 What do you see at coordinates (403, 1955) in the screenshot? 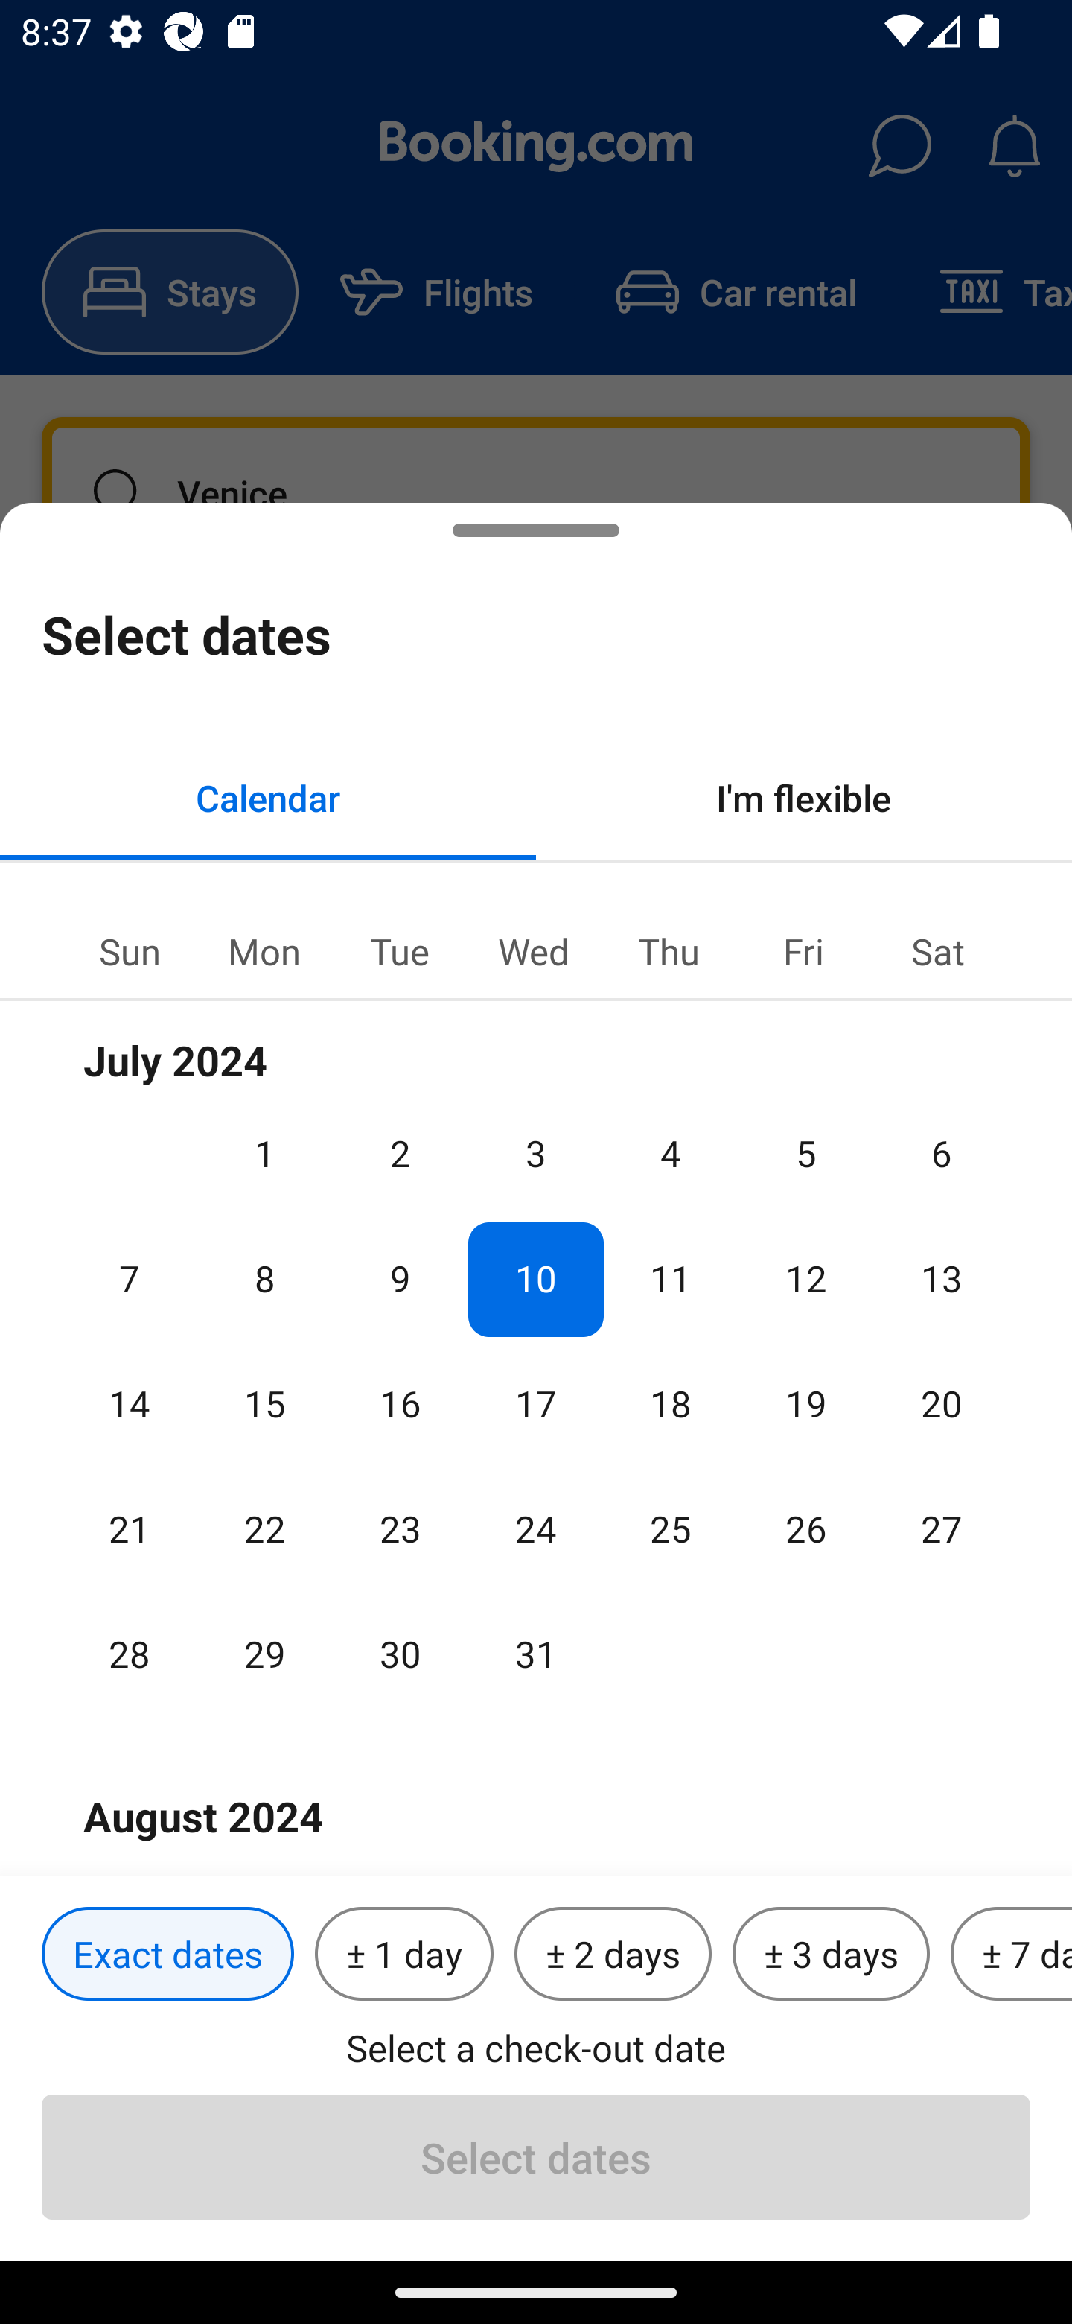
I see `± 1 day` at bounding box center [403, 1955].